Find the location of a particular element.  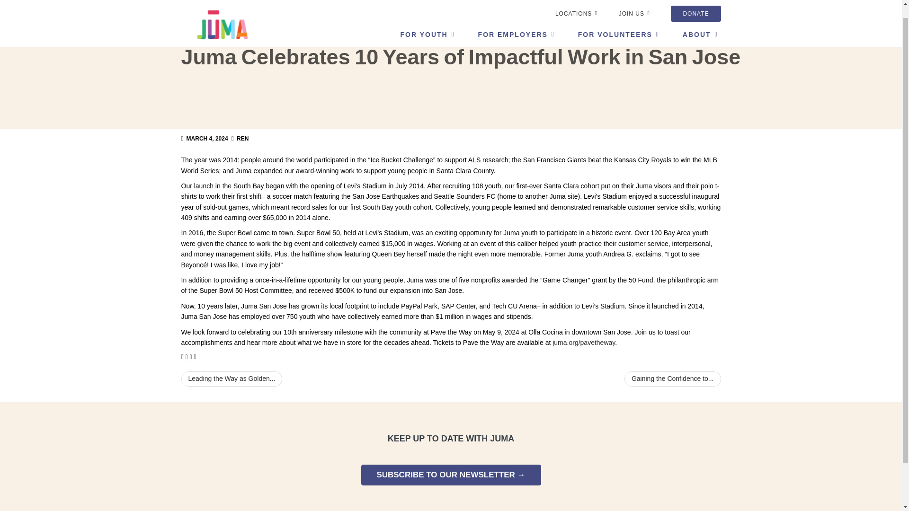

For Youth is located at coordinates (426, 22).